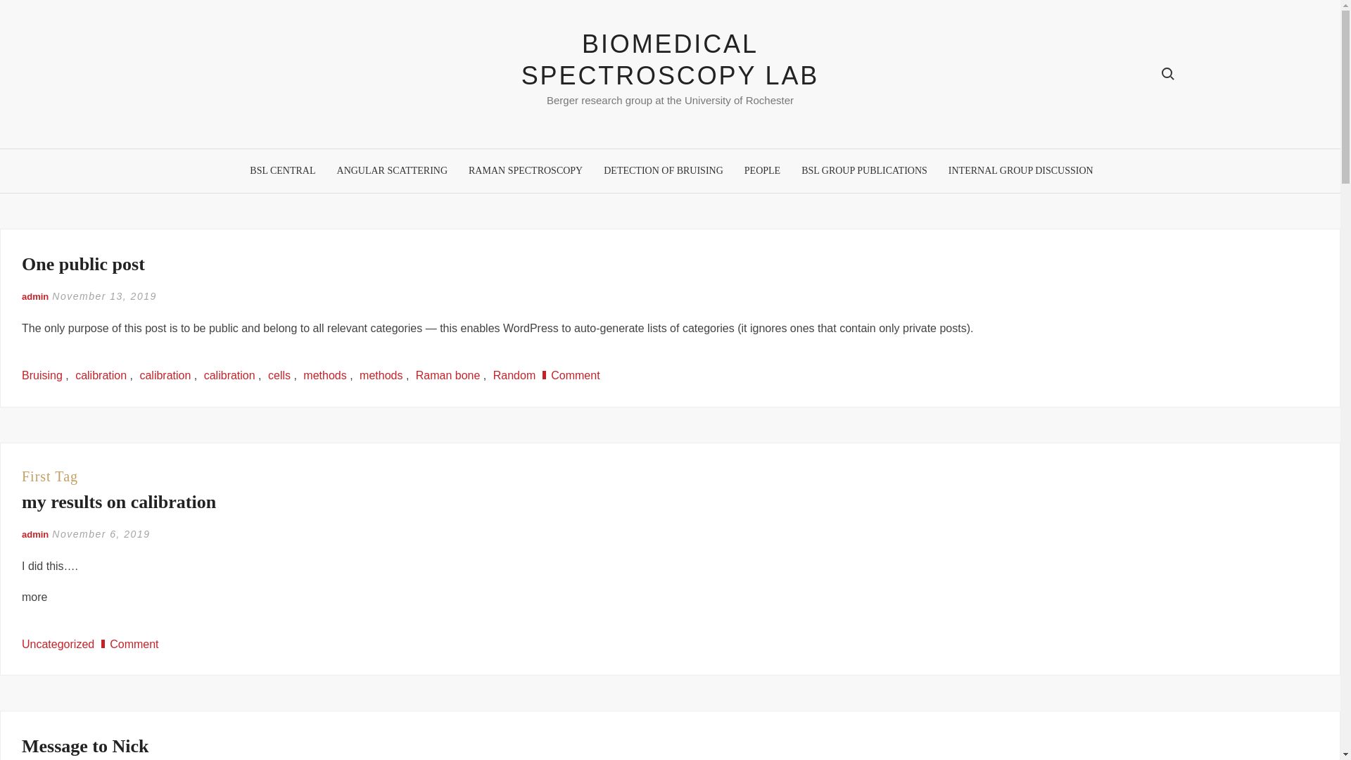 Image resolution: width=1351 pixels, height=760 pixels. Describe the element at coordinates (101, 375) in the screenshot. I see `calibration` at that location.